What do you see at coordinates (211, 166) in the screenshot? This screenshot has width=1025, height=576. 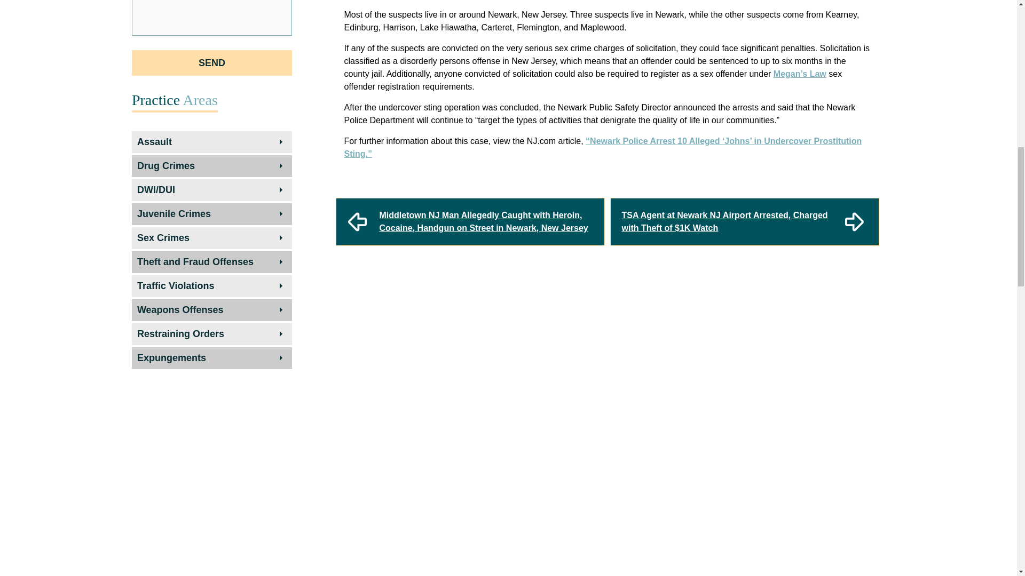 I see `Drug Crimes` at bounding box center [211, 166].